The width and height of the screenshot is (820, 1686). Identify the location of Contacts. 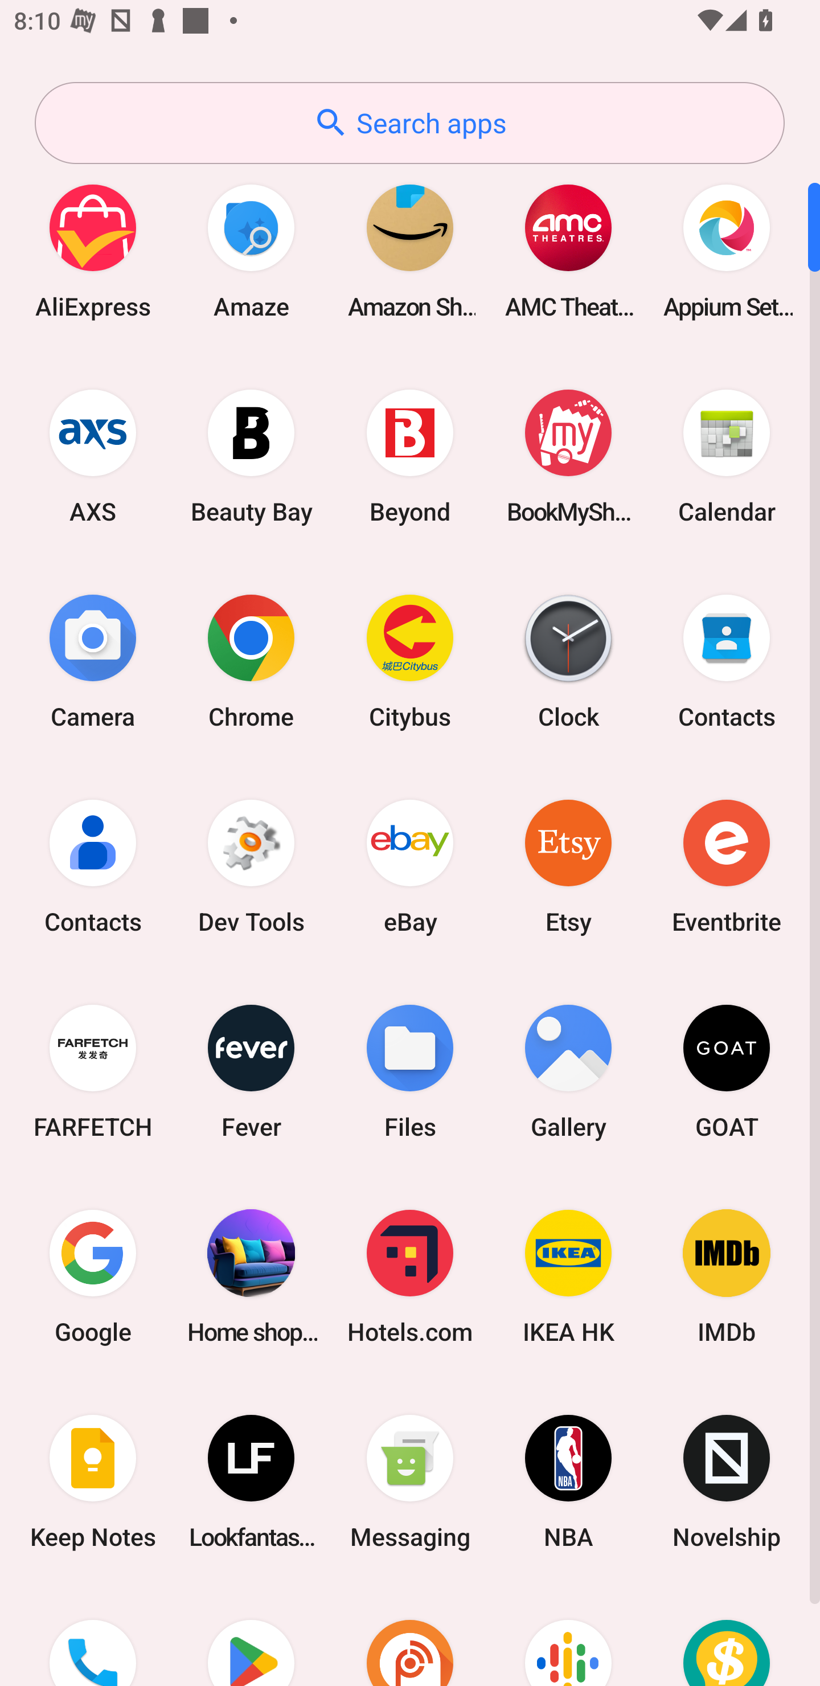
(727, 661).